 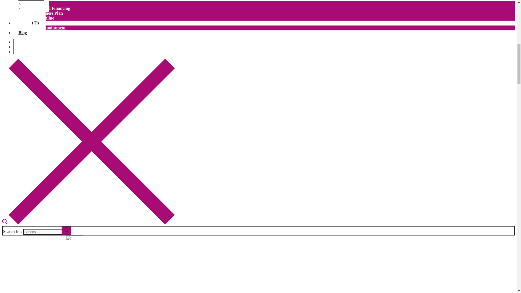 What do you see at coordinates (35, 3) in the screenshot?
I see `Registration` at bounding box center [35, 3].